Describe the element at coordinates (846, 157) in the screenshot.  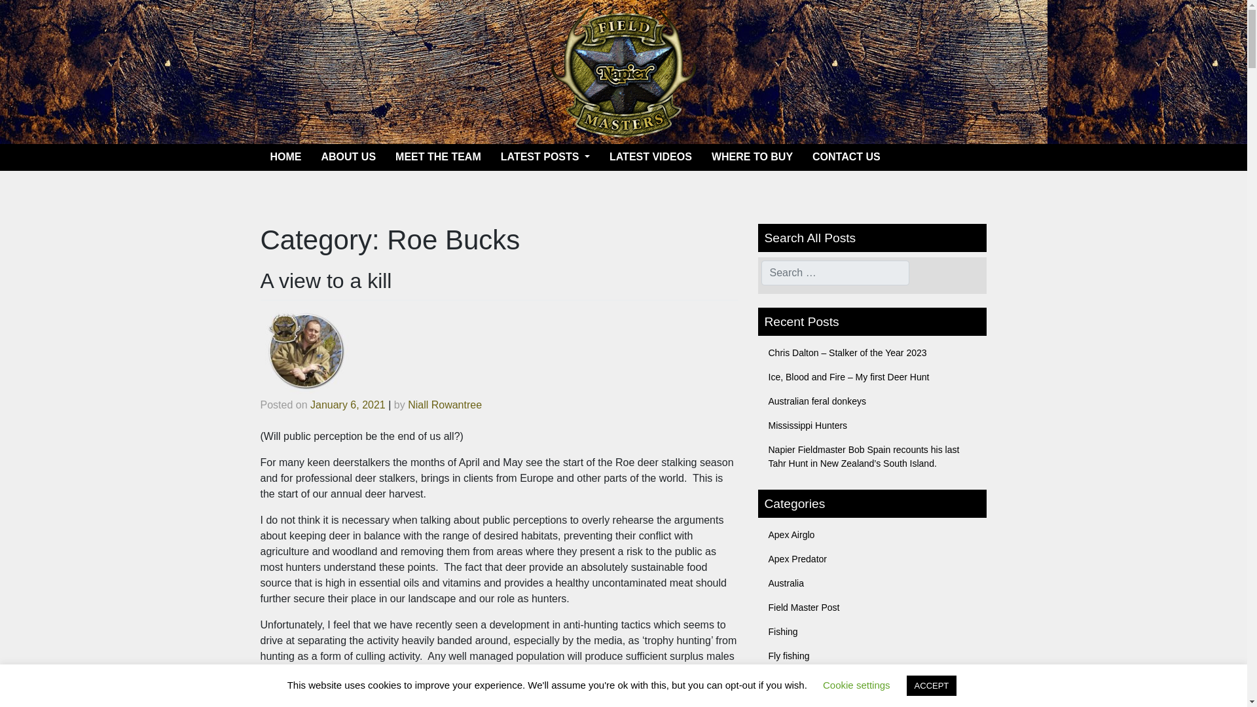
I see `CONTACT US` at that location.